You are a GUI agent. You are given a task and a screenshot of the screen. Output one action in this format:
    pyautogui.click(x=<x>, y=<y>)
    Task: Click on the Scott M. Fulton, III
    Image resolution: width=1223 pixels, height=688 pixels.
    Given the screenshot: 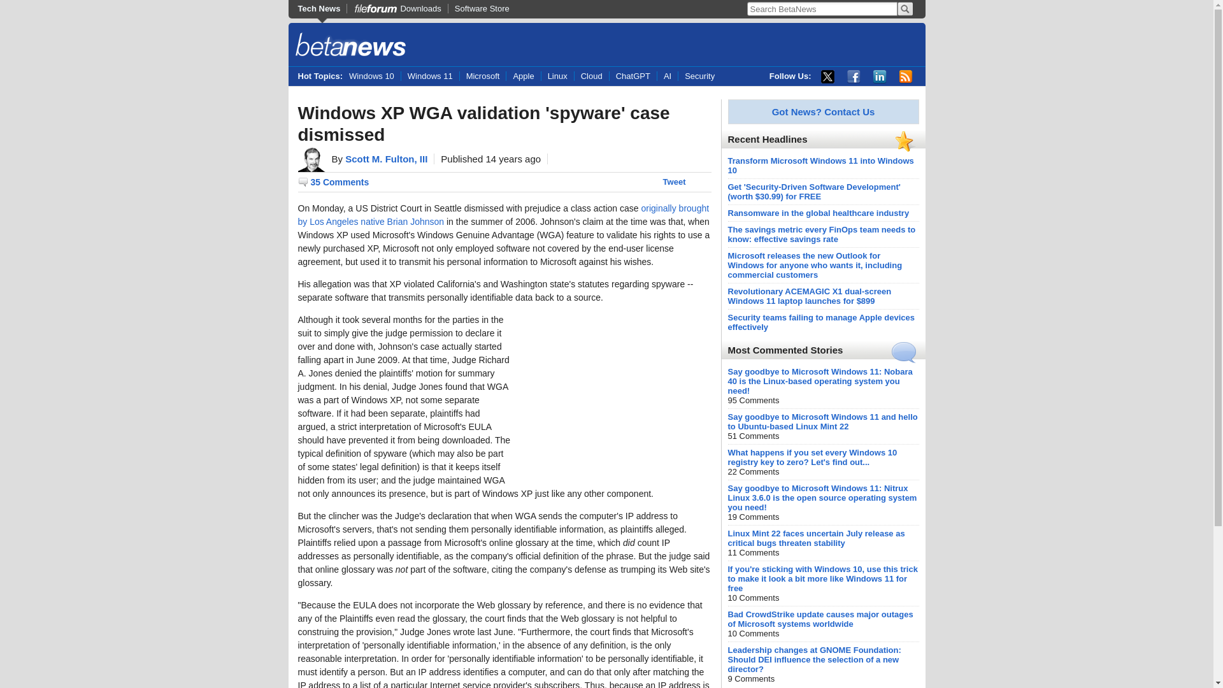 What is the action you would take?
    pyautogui.click(x=386, y=159)
    